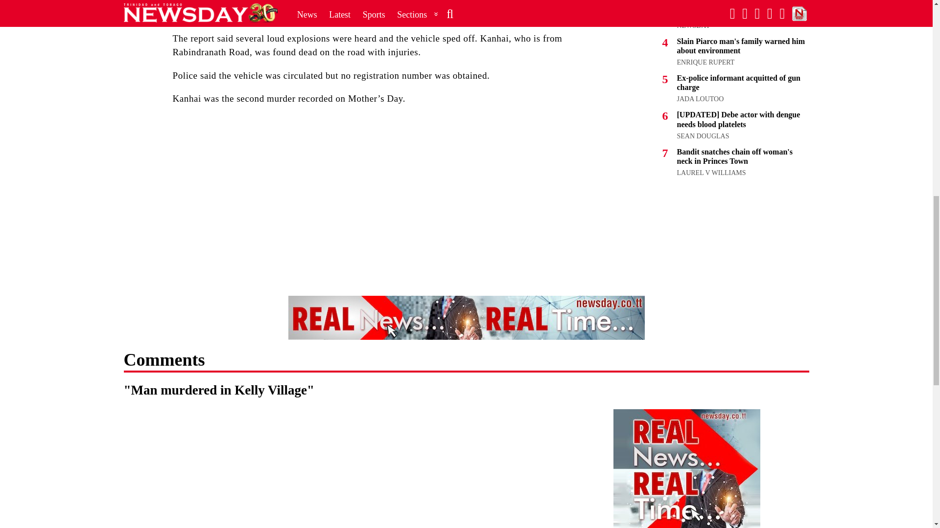 This screenshot has height=528, width=940. What do you see at coordinates (721, 14) in the screenshot?
I see `Questions for WASA, CAL` at bounding box center [721, 14].